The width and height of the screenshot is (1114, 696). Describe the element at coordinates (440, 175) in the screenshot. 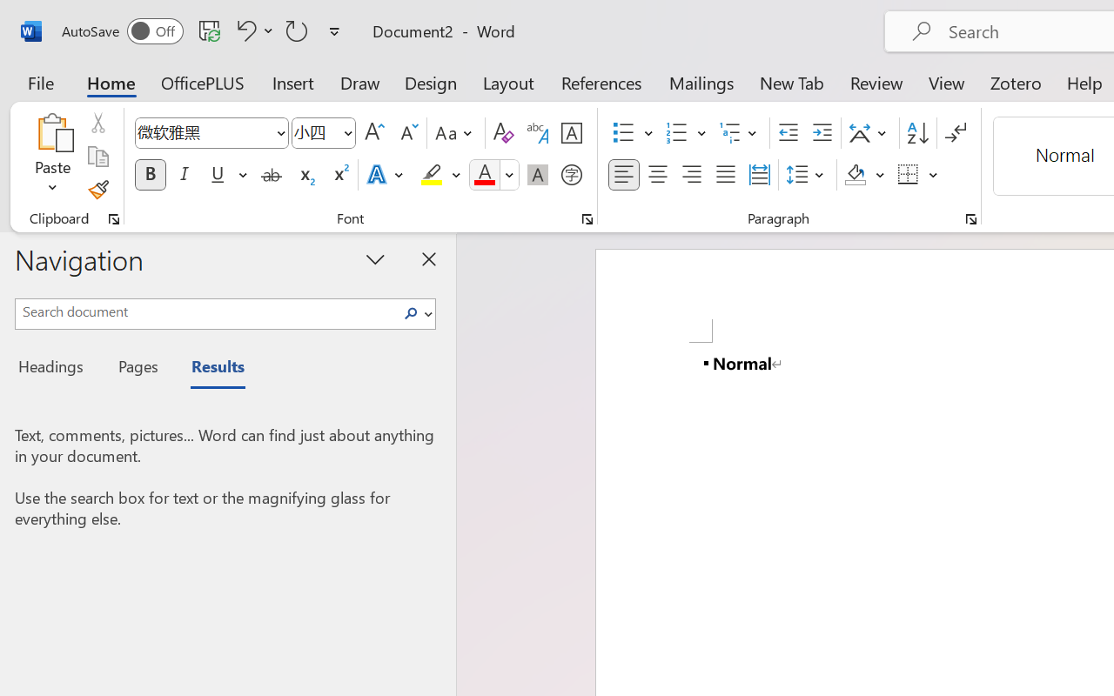

I see `Text Highlight Color` at that location.